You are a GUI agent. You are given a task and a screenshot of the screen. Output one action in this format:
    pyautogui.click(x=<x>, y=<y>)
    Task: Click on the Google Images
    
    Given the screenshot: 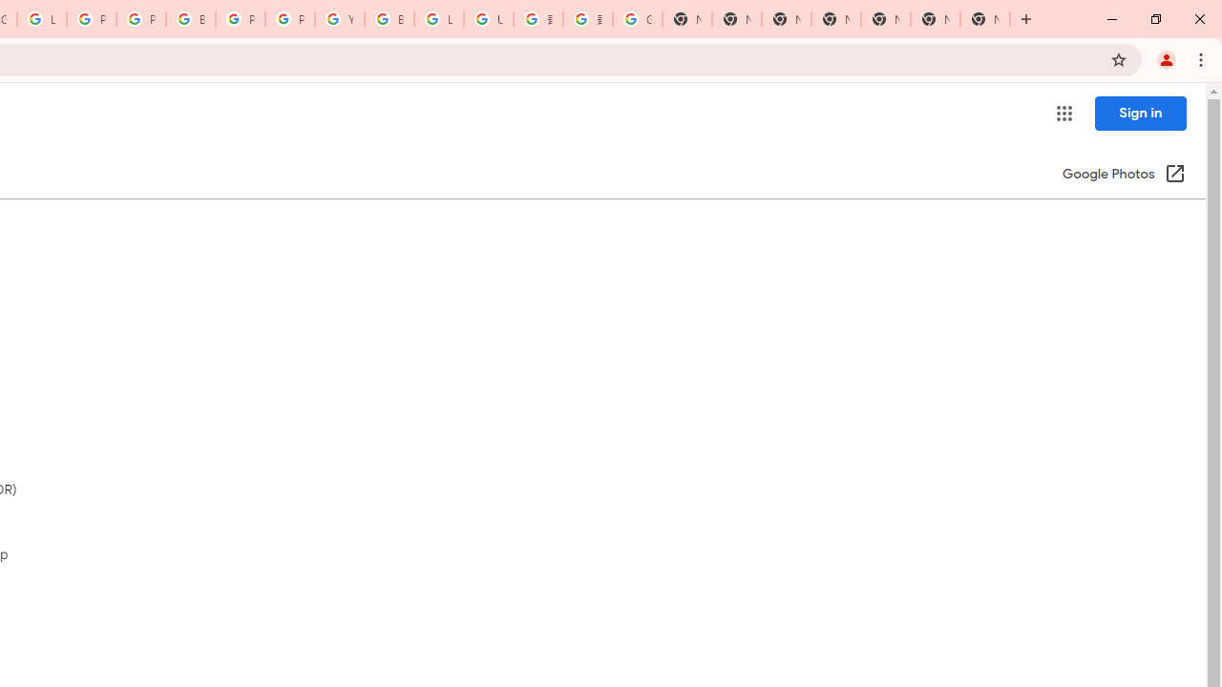 What is the action you would take?
    pyautogui.click(x=638, y=19)
    